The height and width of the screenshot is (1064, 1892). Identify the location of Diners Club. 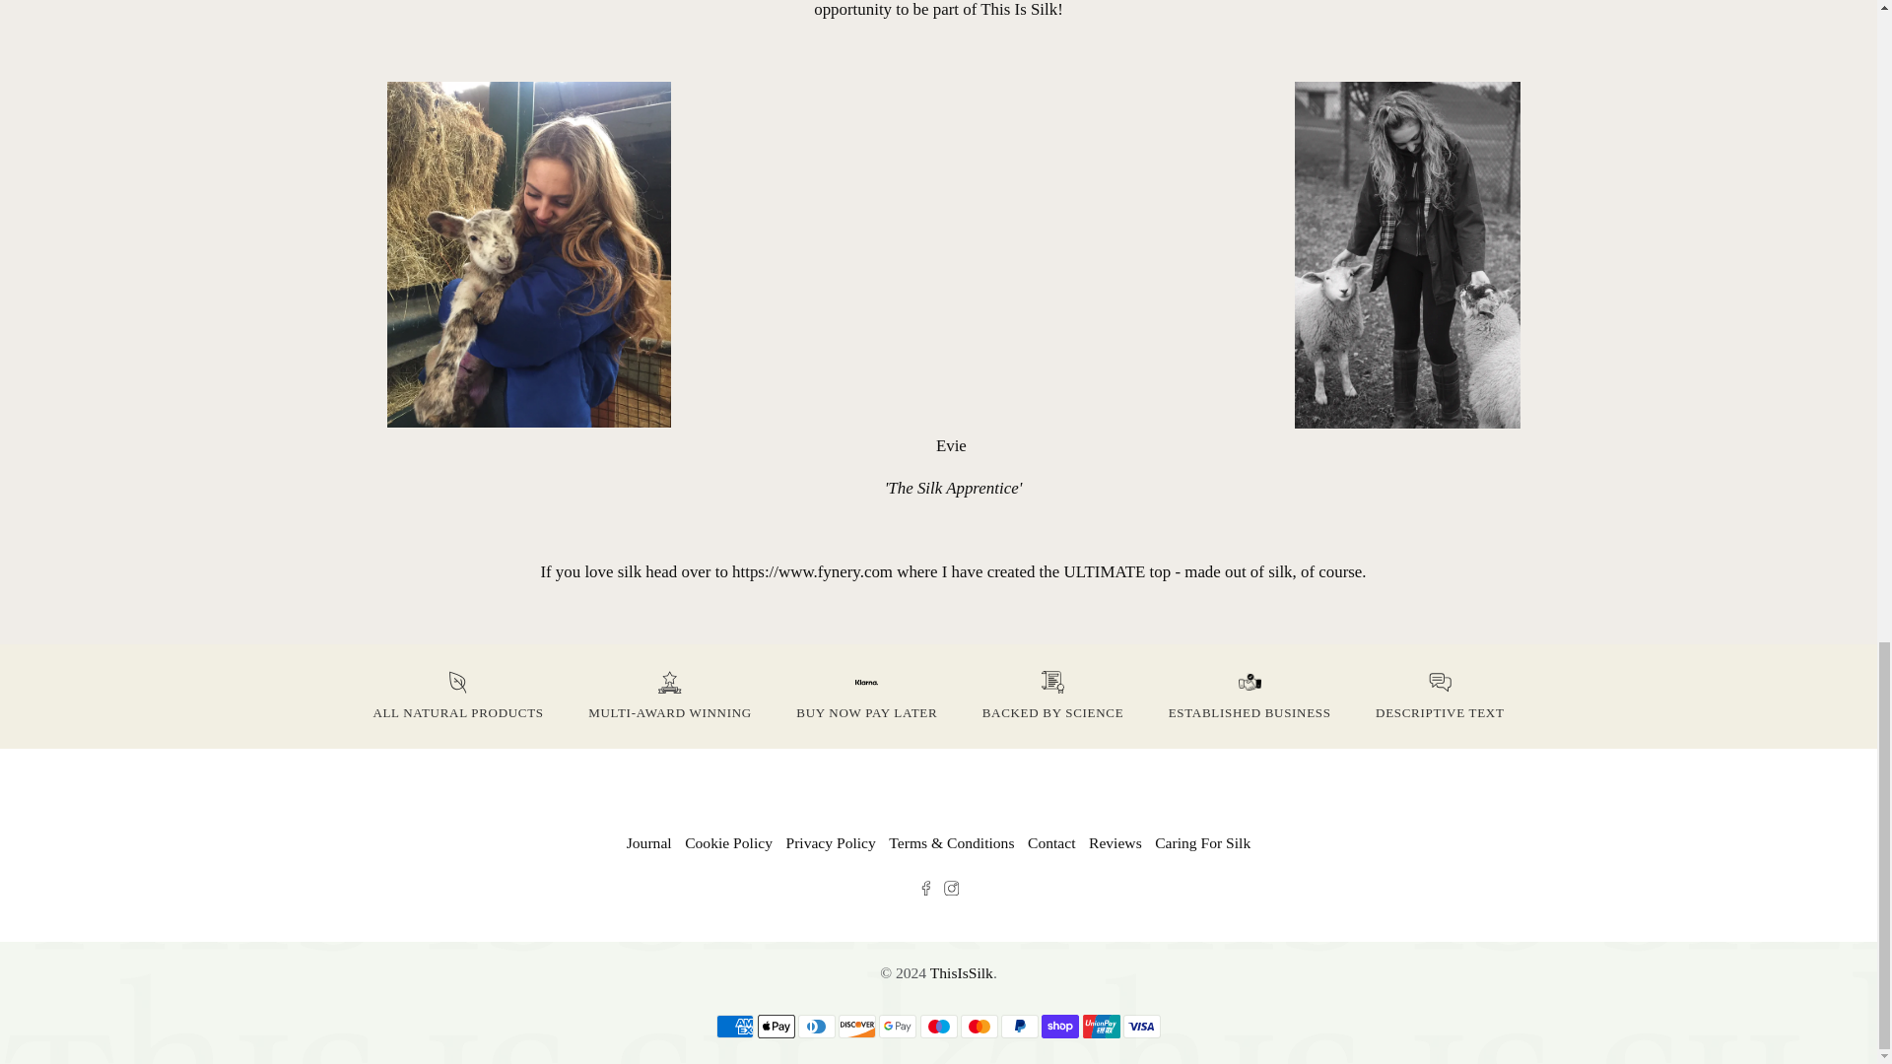
(817, 1027).